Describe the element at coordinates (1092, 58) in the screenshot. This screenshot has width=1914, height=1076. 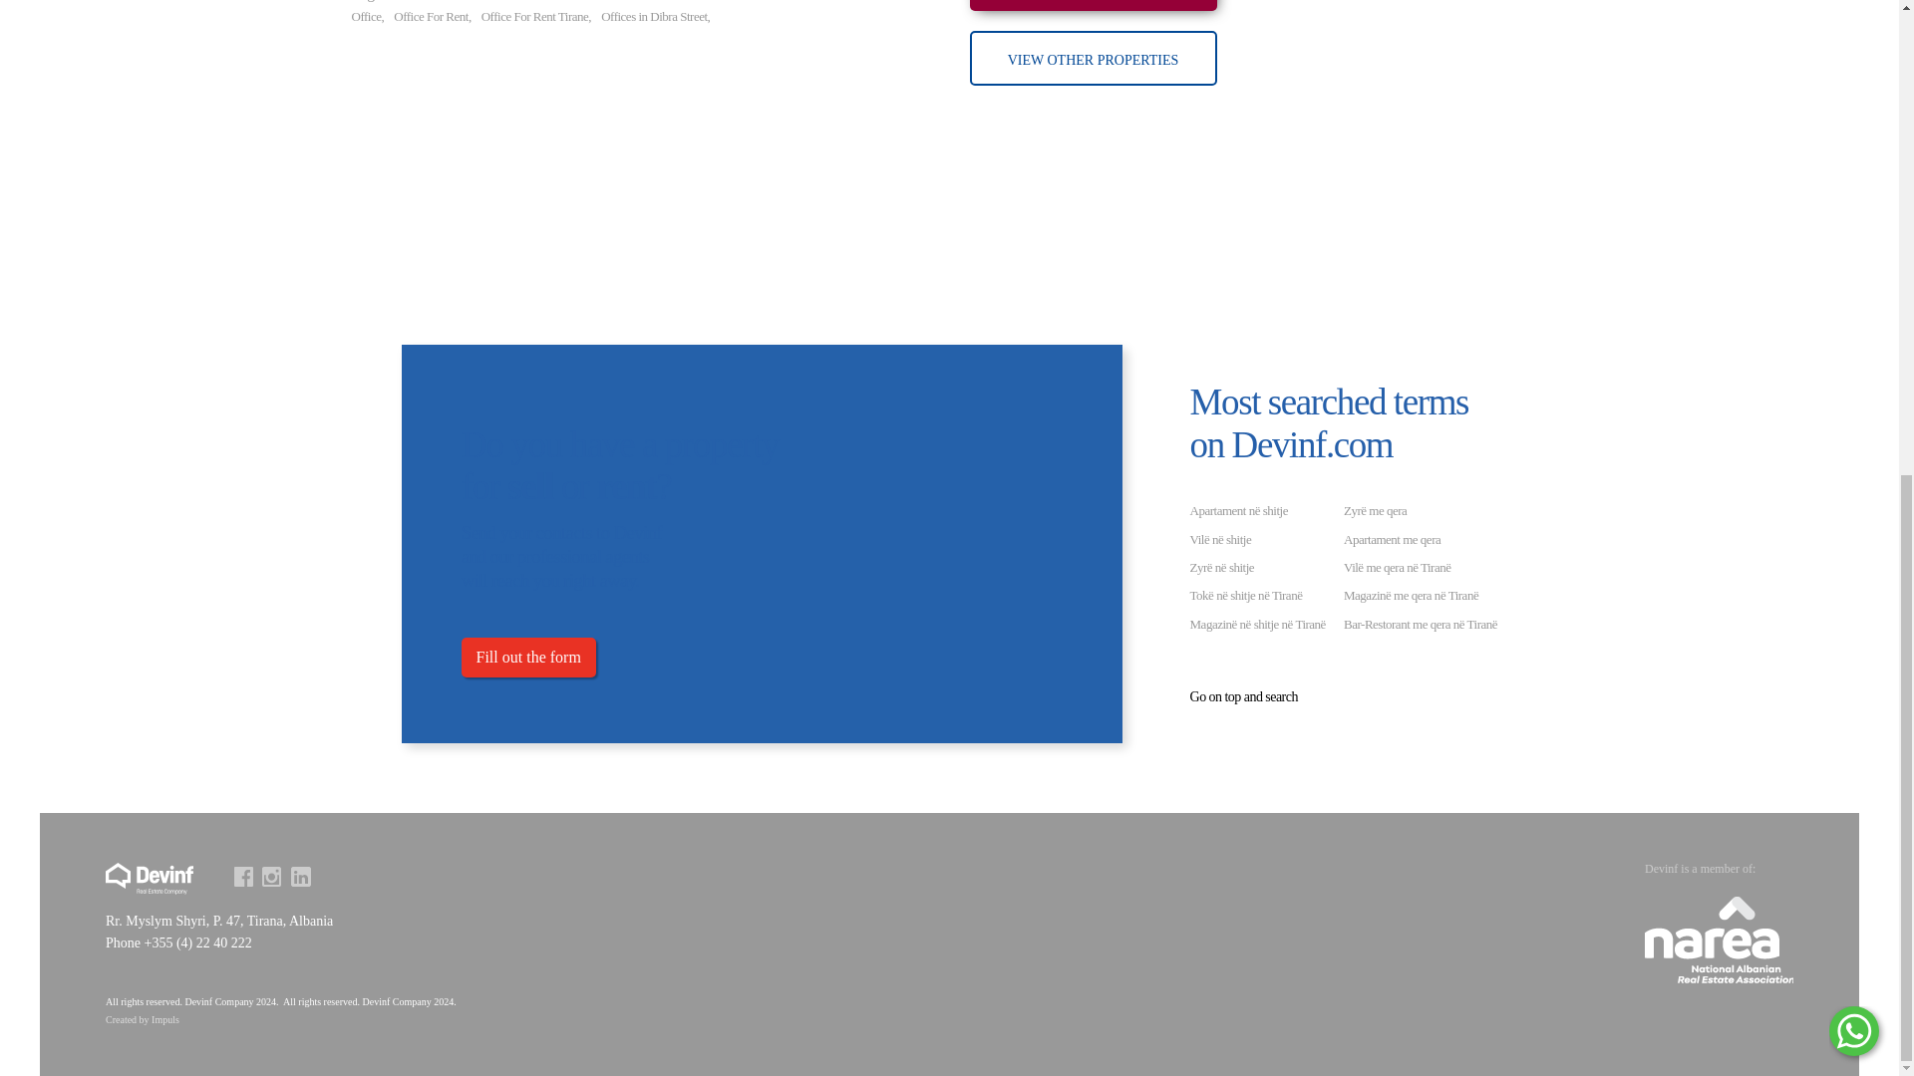
I see `VIEW OTHER PROPERTIES` at that location.